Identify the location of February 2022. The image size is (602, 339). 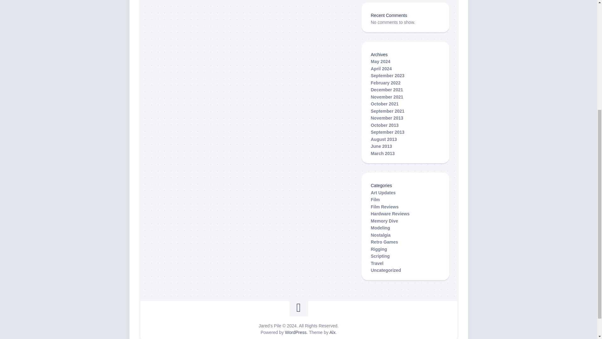
(385, 83).